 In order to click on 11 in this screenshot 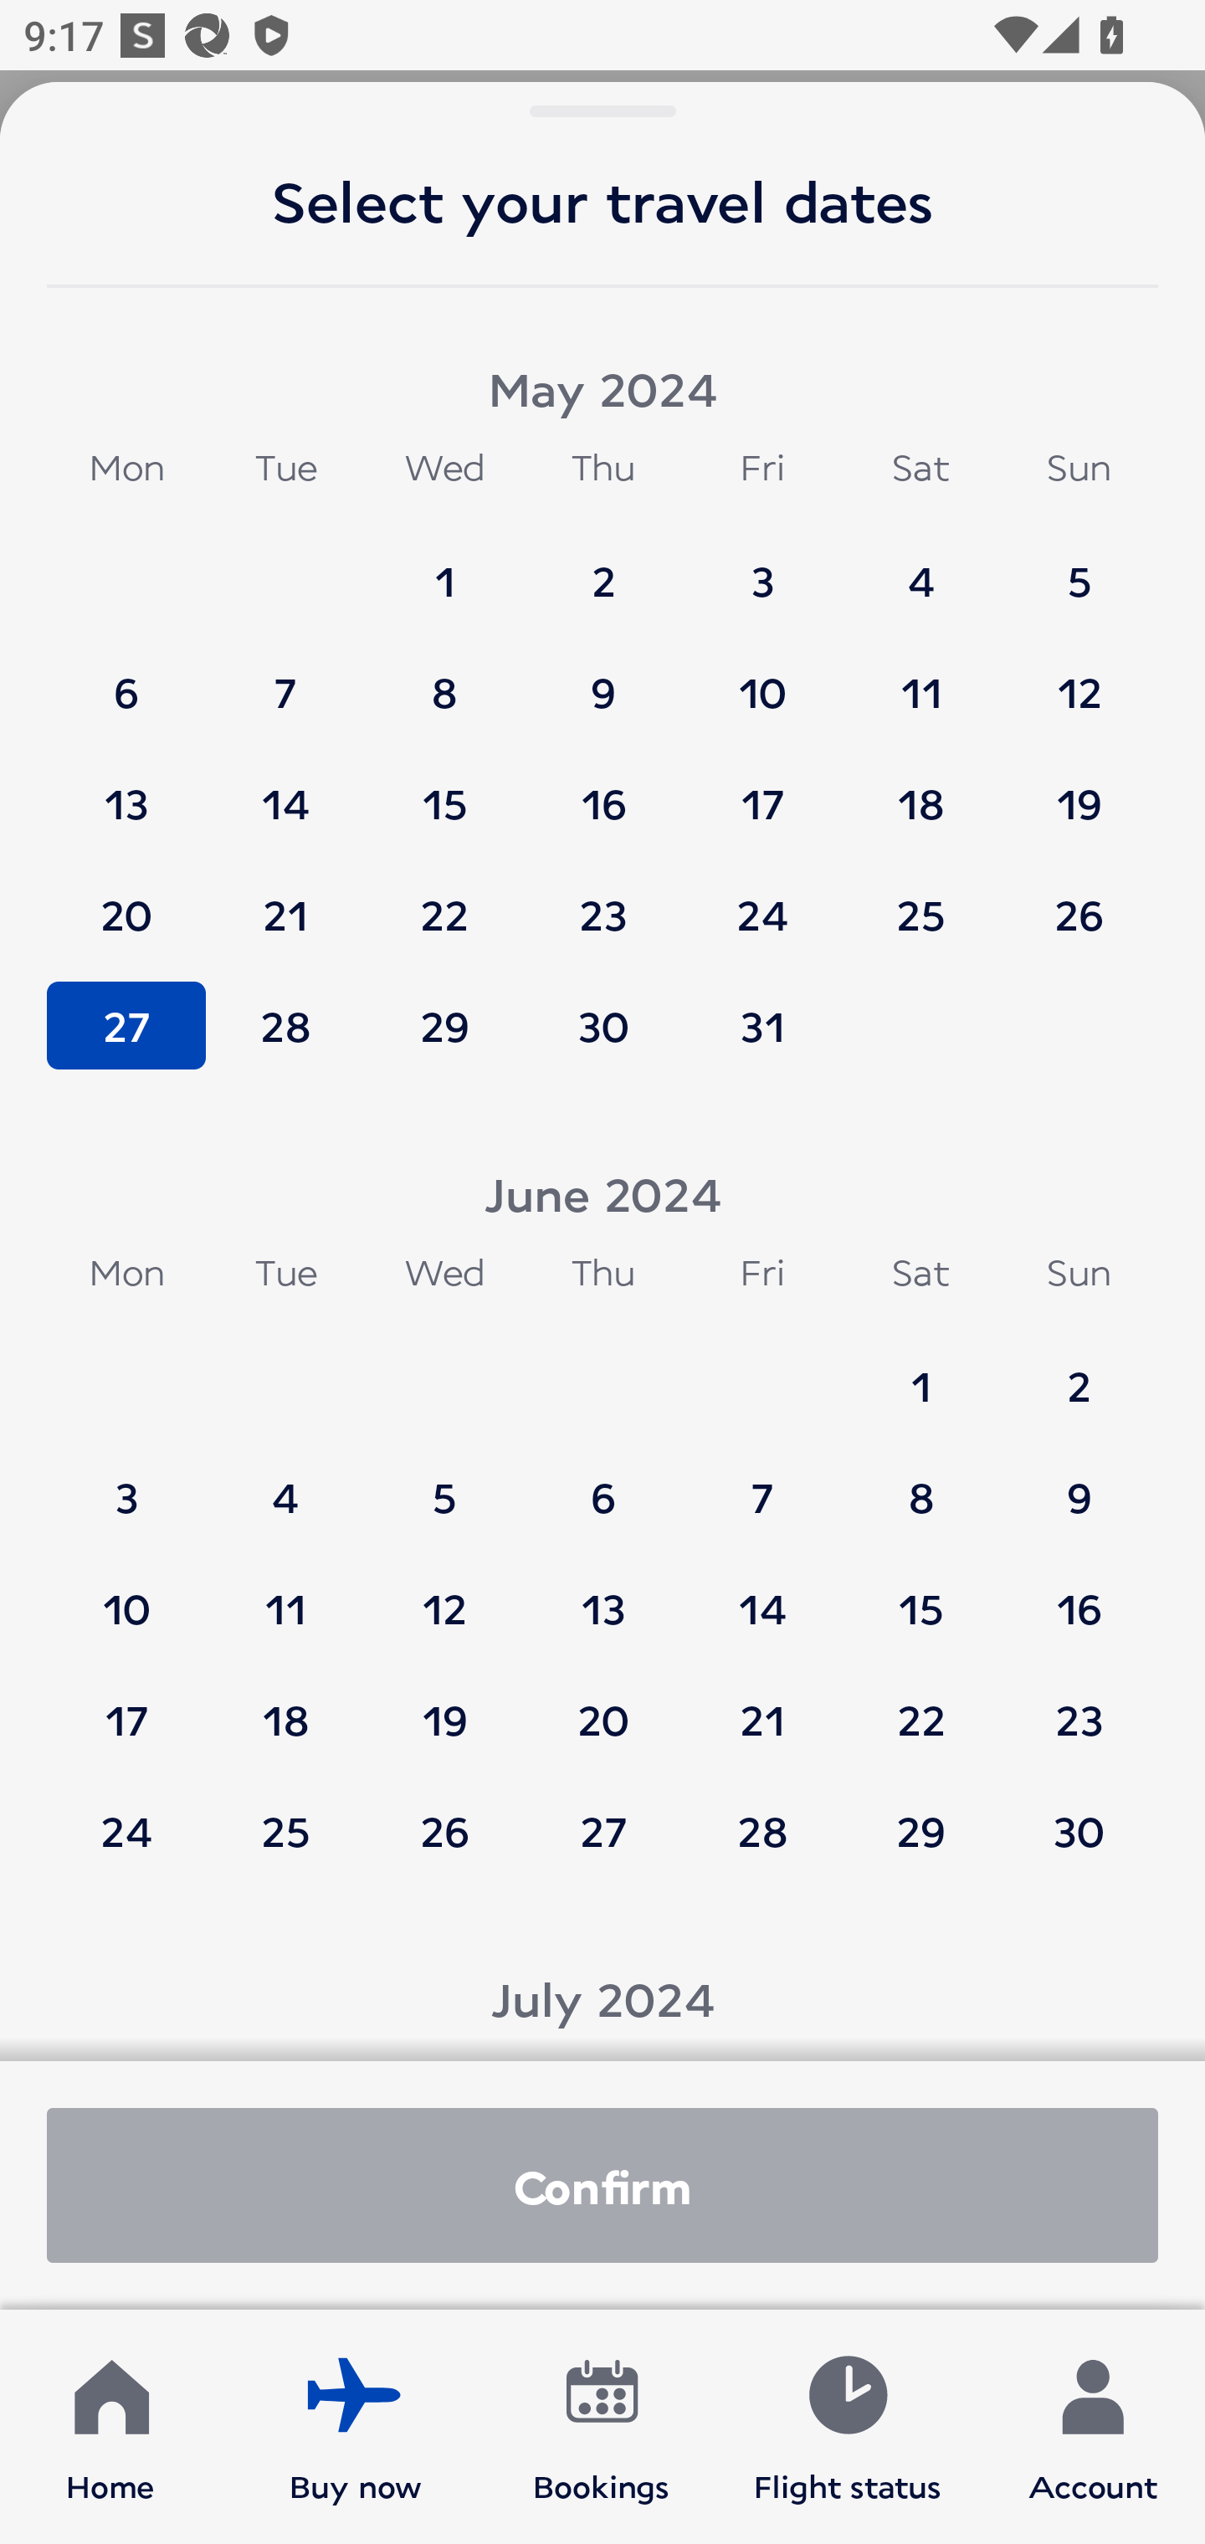, I will do `click(285, 1593)`.